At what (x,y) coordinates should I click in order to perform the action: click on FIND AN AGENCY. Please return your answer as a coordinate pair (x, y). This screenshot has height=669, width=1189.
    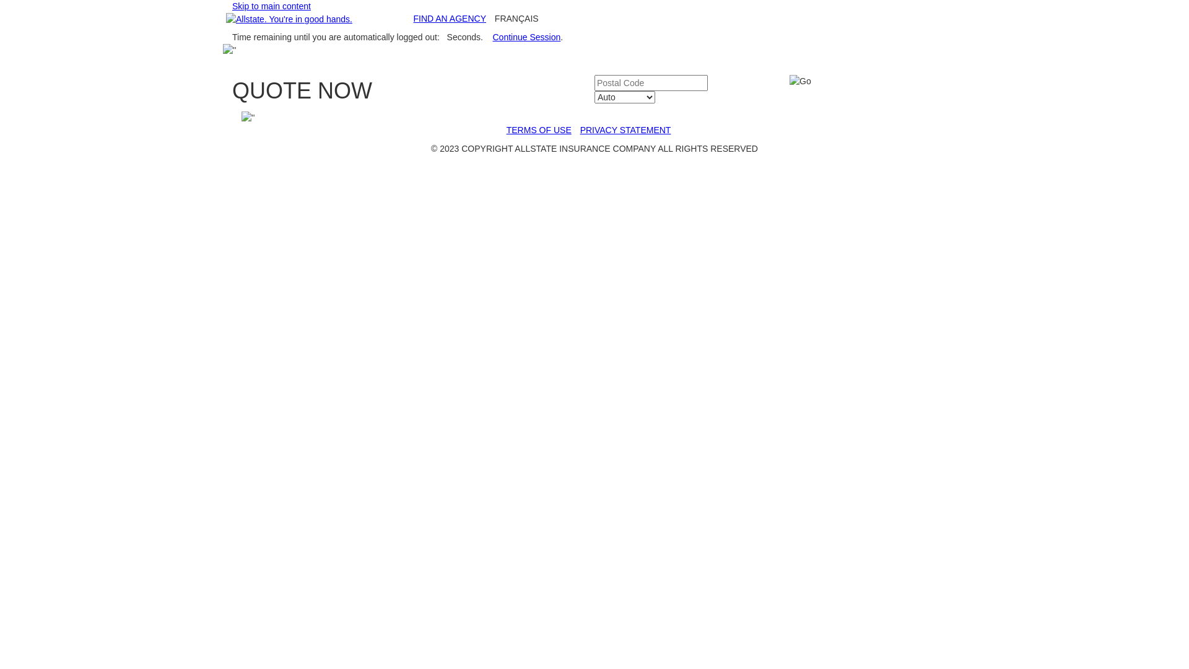
    Looking at the image, I should click on (450, 19).